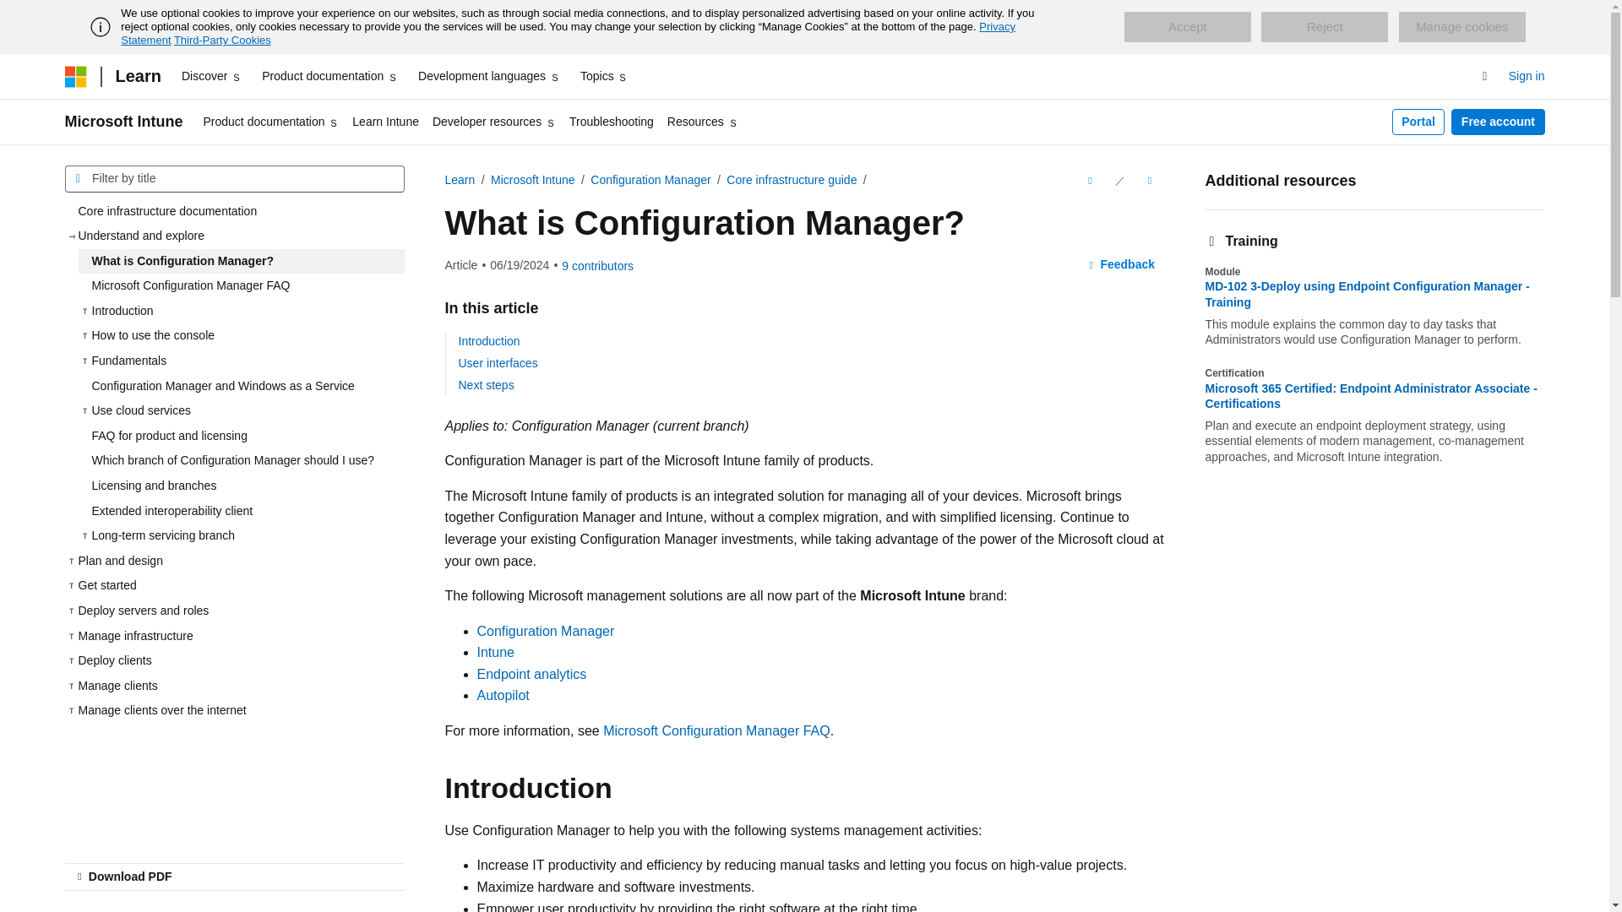 The width and height of the screenshot is (1622, 912). Describe the element at coordinates (1325, 27) in the screenshot. I see `Reject` at that location.